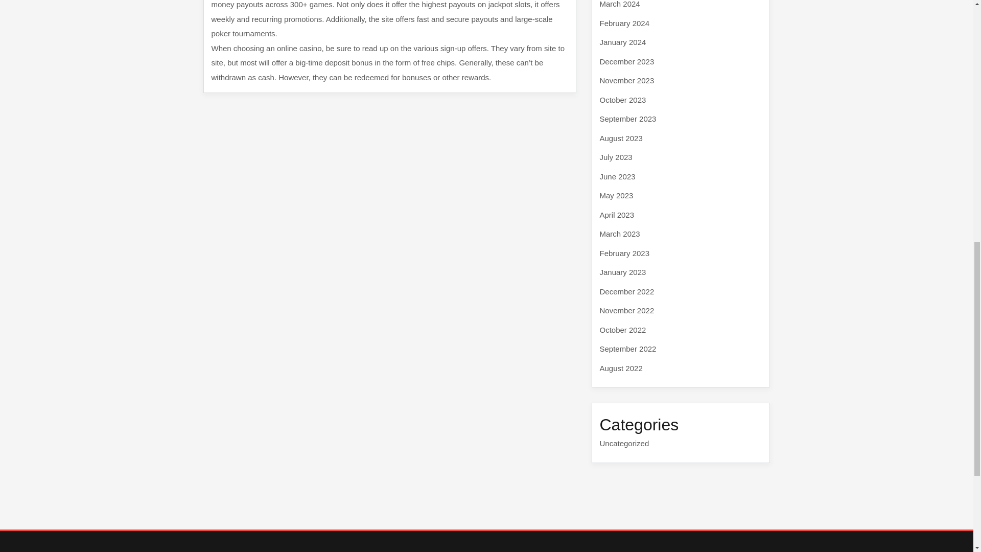  What do you see at coordinates (616, 157) in the screenshot?
I see `July 2023` at bounding box center [616, 157].